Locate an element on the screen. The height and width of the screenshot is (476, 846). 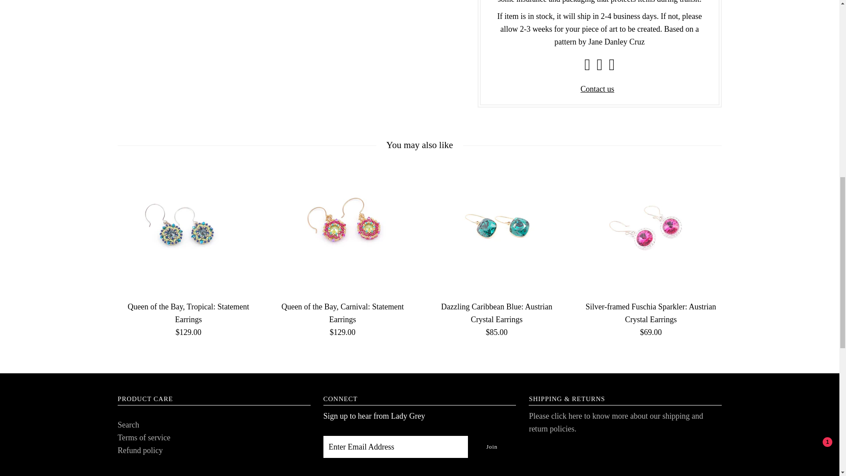
Join is located at coordinates (492, 447).